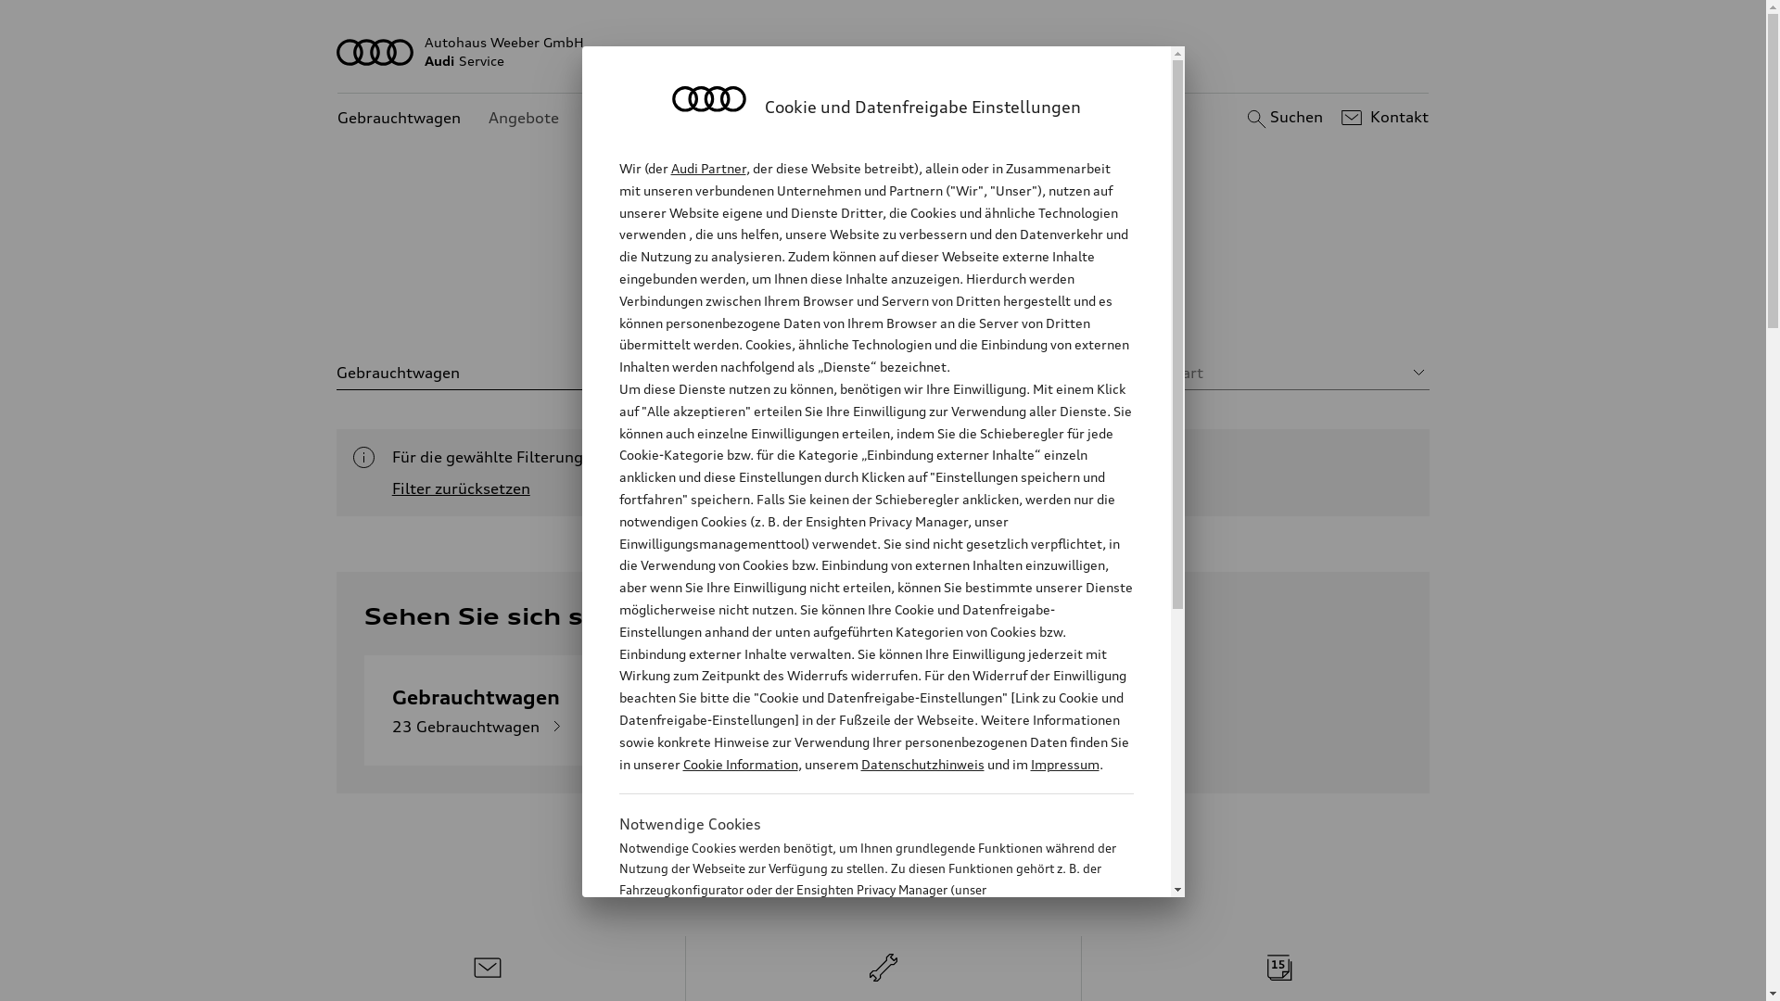 The height and width of the screenshot is (1001, 1780). Describe the element at coordinates (1065, 764) in the screenshot. I see `Impressum` at that location.